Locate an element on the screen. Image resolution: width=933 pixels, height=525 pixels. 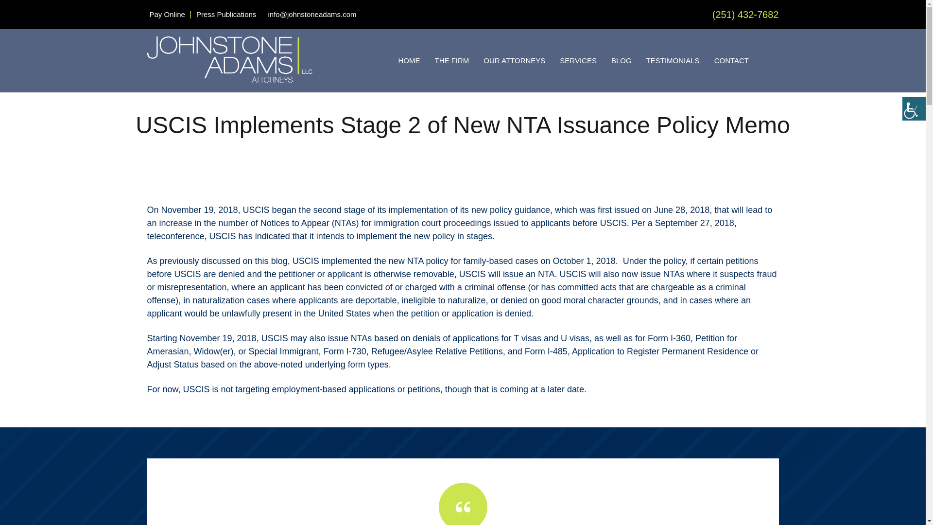
BLOG is located at coordinates (621, 61).